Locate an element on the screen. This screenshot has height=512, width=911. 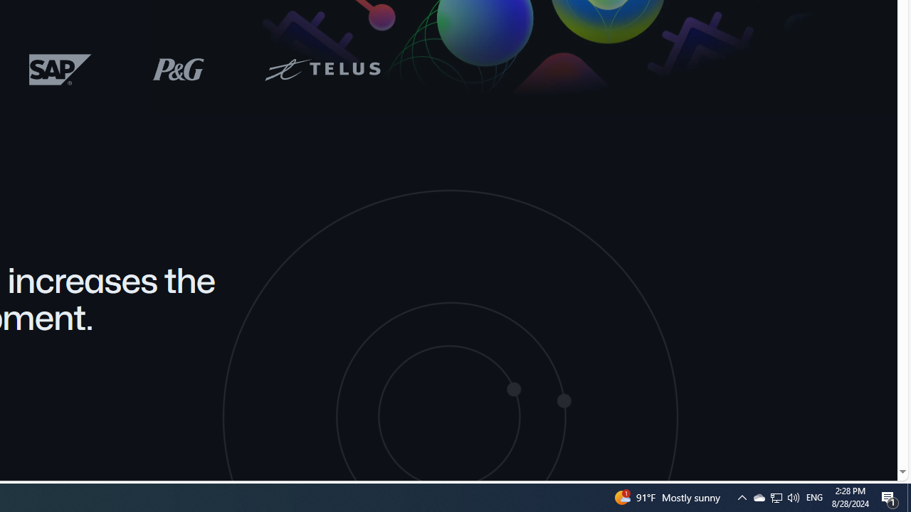
SAP logo is located at coordinates (60, 69).